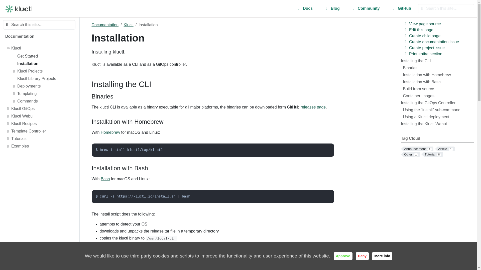 This screenshot has height=270, width=481. Describe the element at coordinates (332, 8) in the screenshot. I see `Blog` at that location.